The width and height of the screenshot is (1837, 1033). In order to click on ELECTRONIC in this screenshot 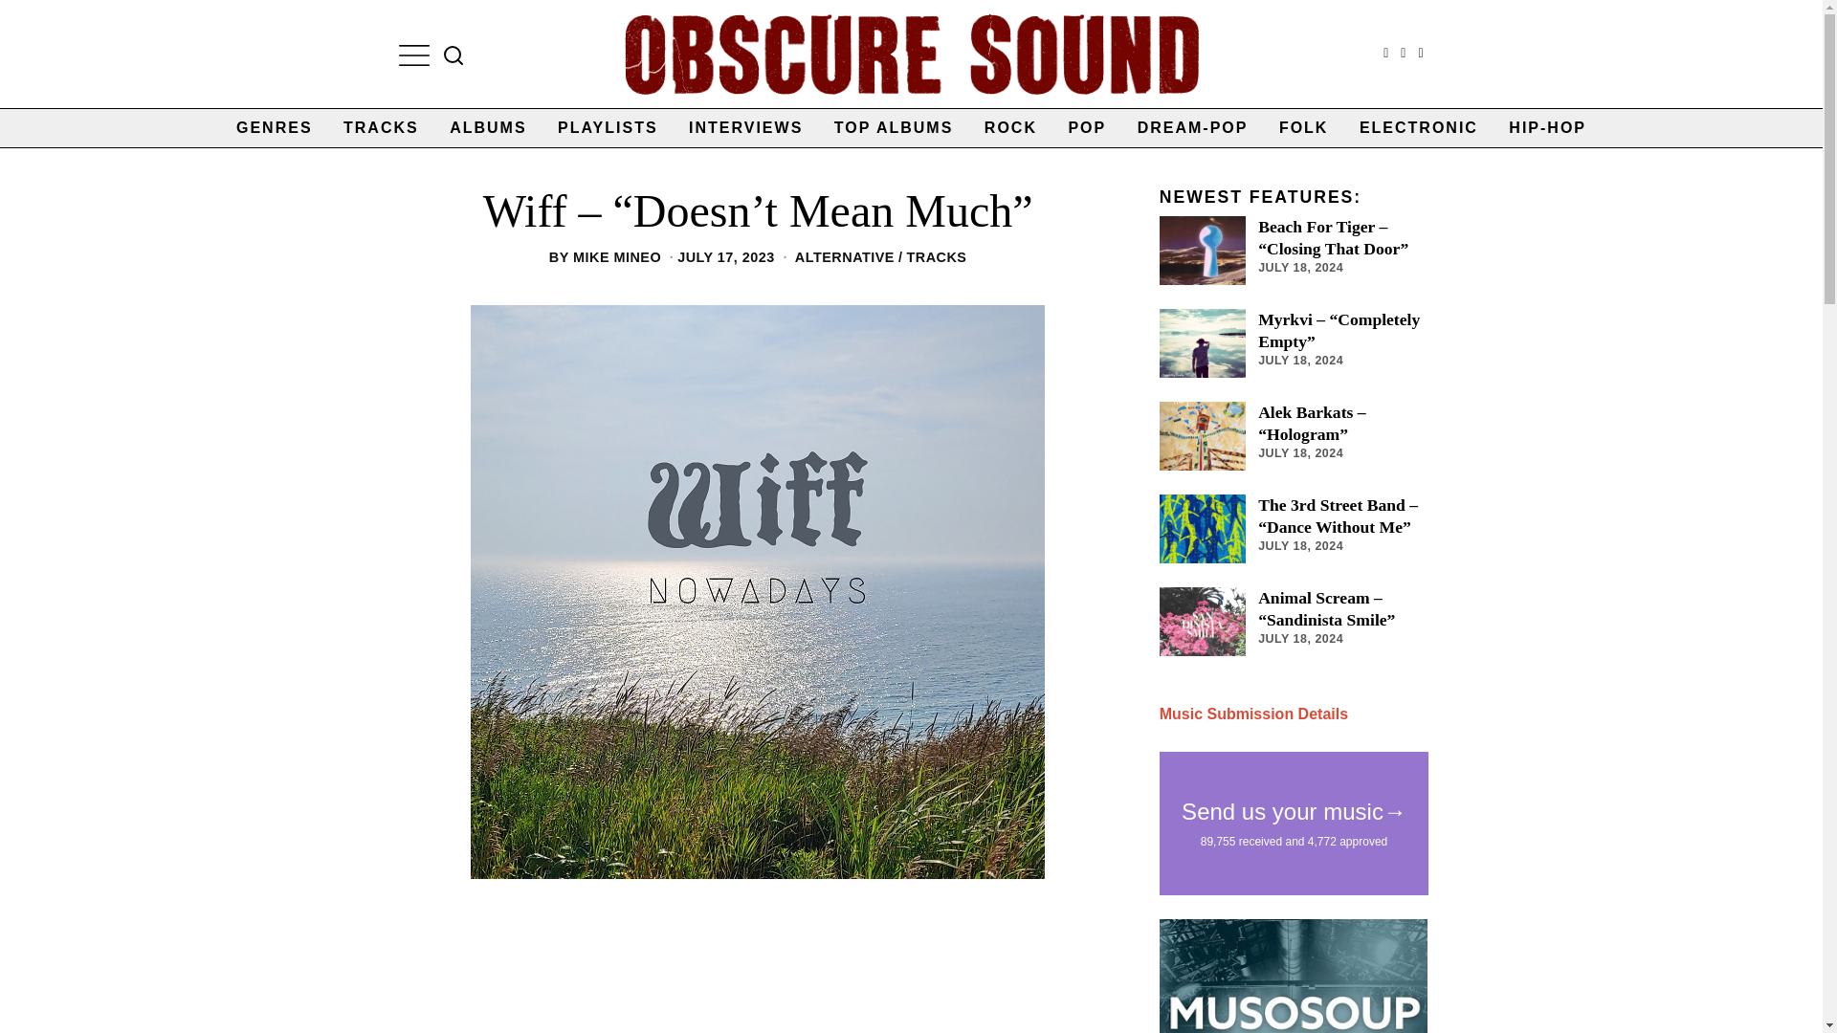, I will do `click(1419, 128)`.